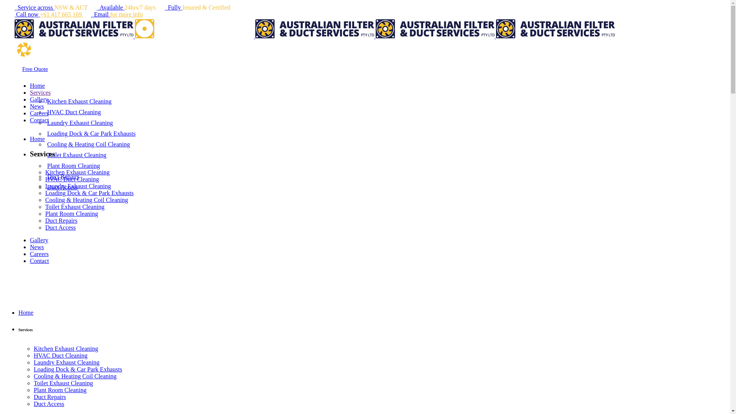 The height and width of the screenshot is (414, 736). What do you see at coordinates (39, 113) in the screenshot?
I see `Careers` at bounding box center [39, 113].